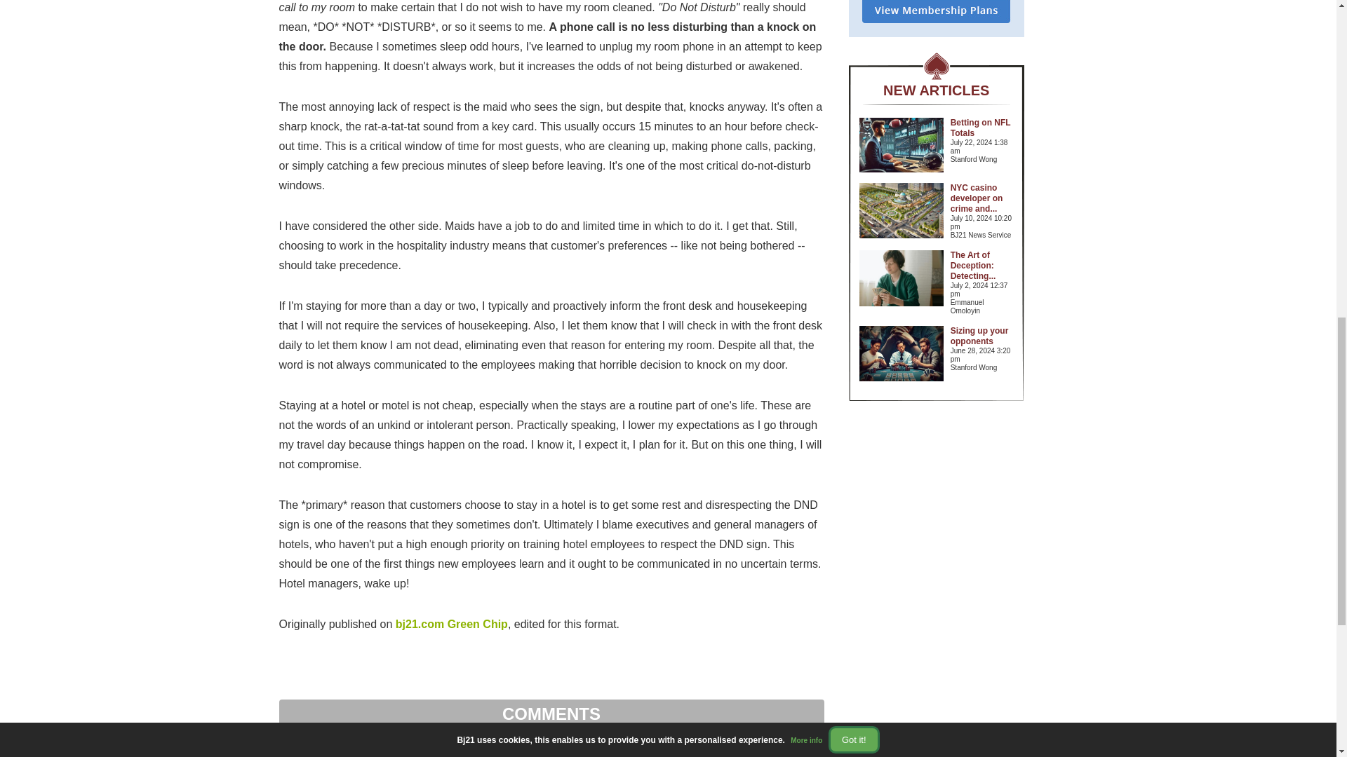 The width and height of the screenshot is (1347, 757). I want to click on Stanford Wong, so click(982, 368).